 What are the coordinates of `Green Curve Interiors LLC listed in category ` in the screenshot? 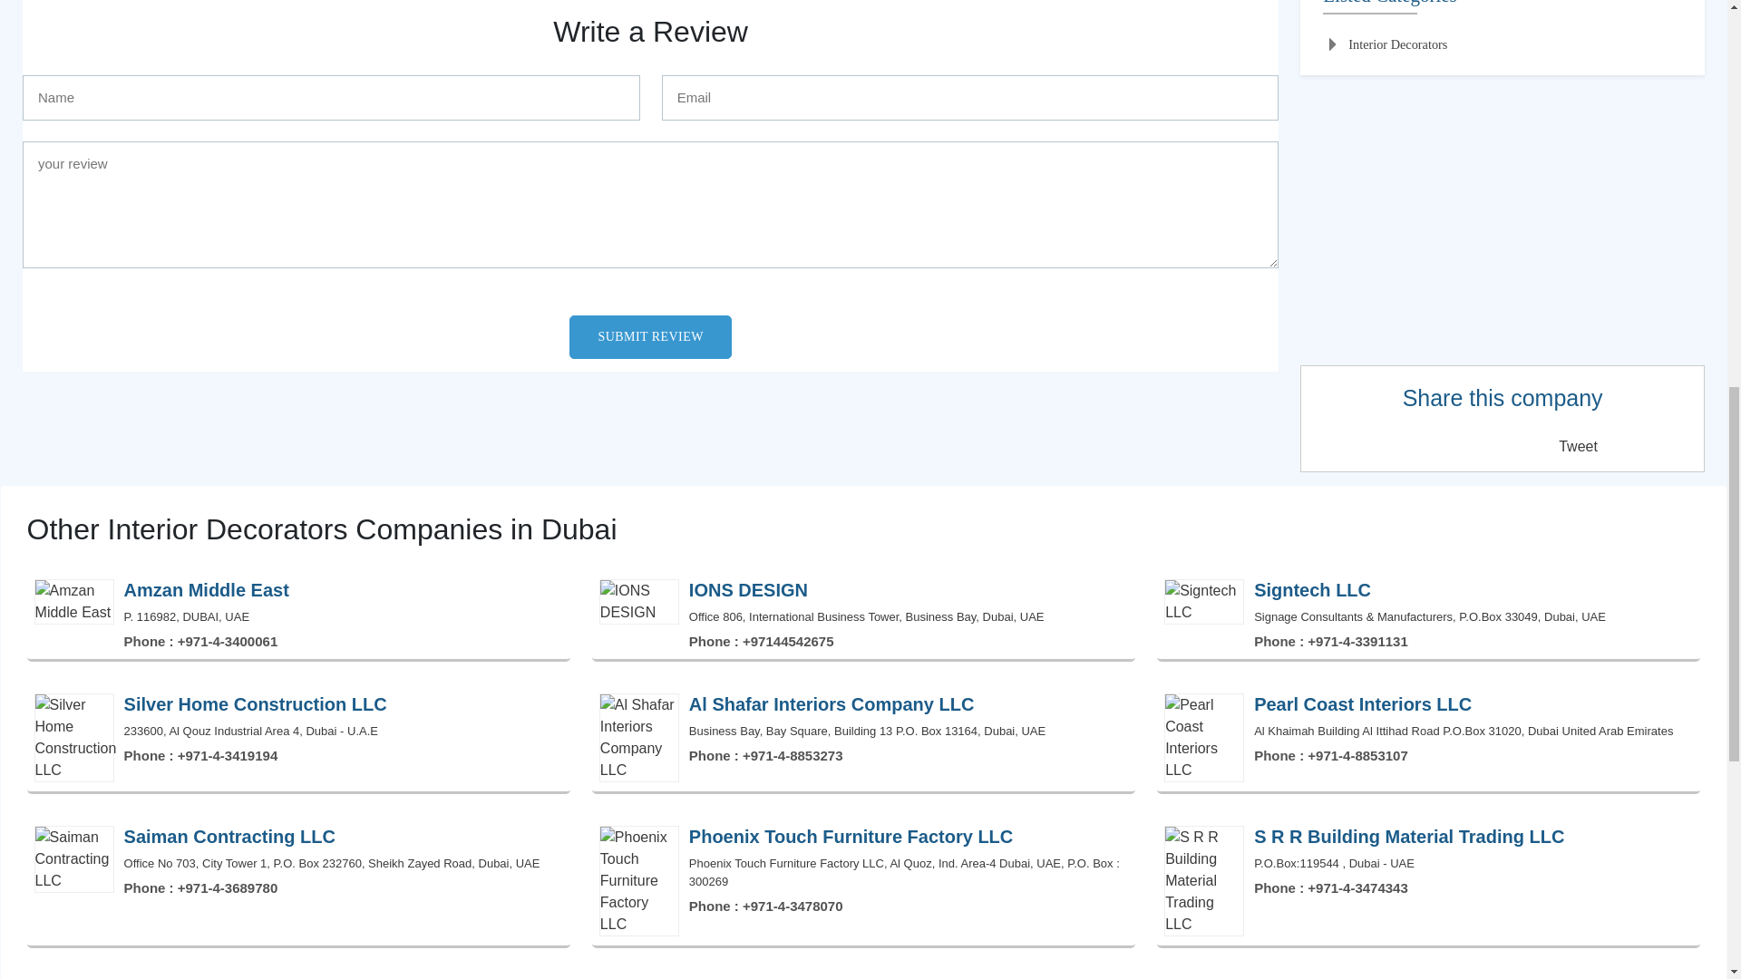 It's located at (1502, 7).